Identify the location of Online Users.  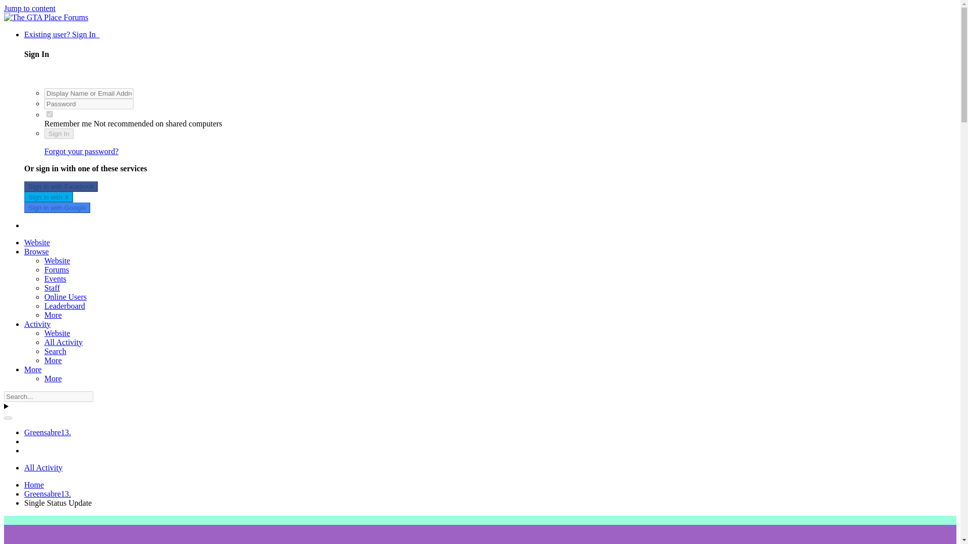
(66, 297).